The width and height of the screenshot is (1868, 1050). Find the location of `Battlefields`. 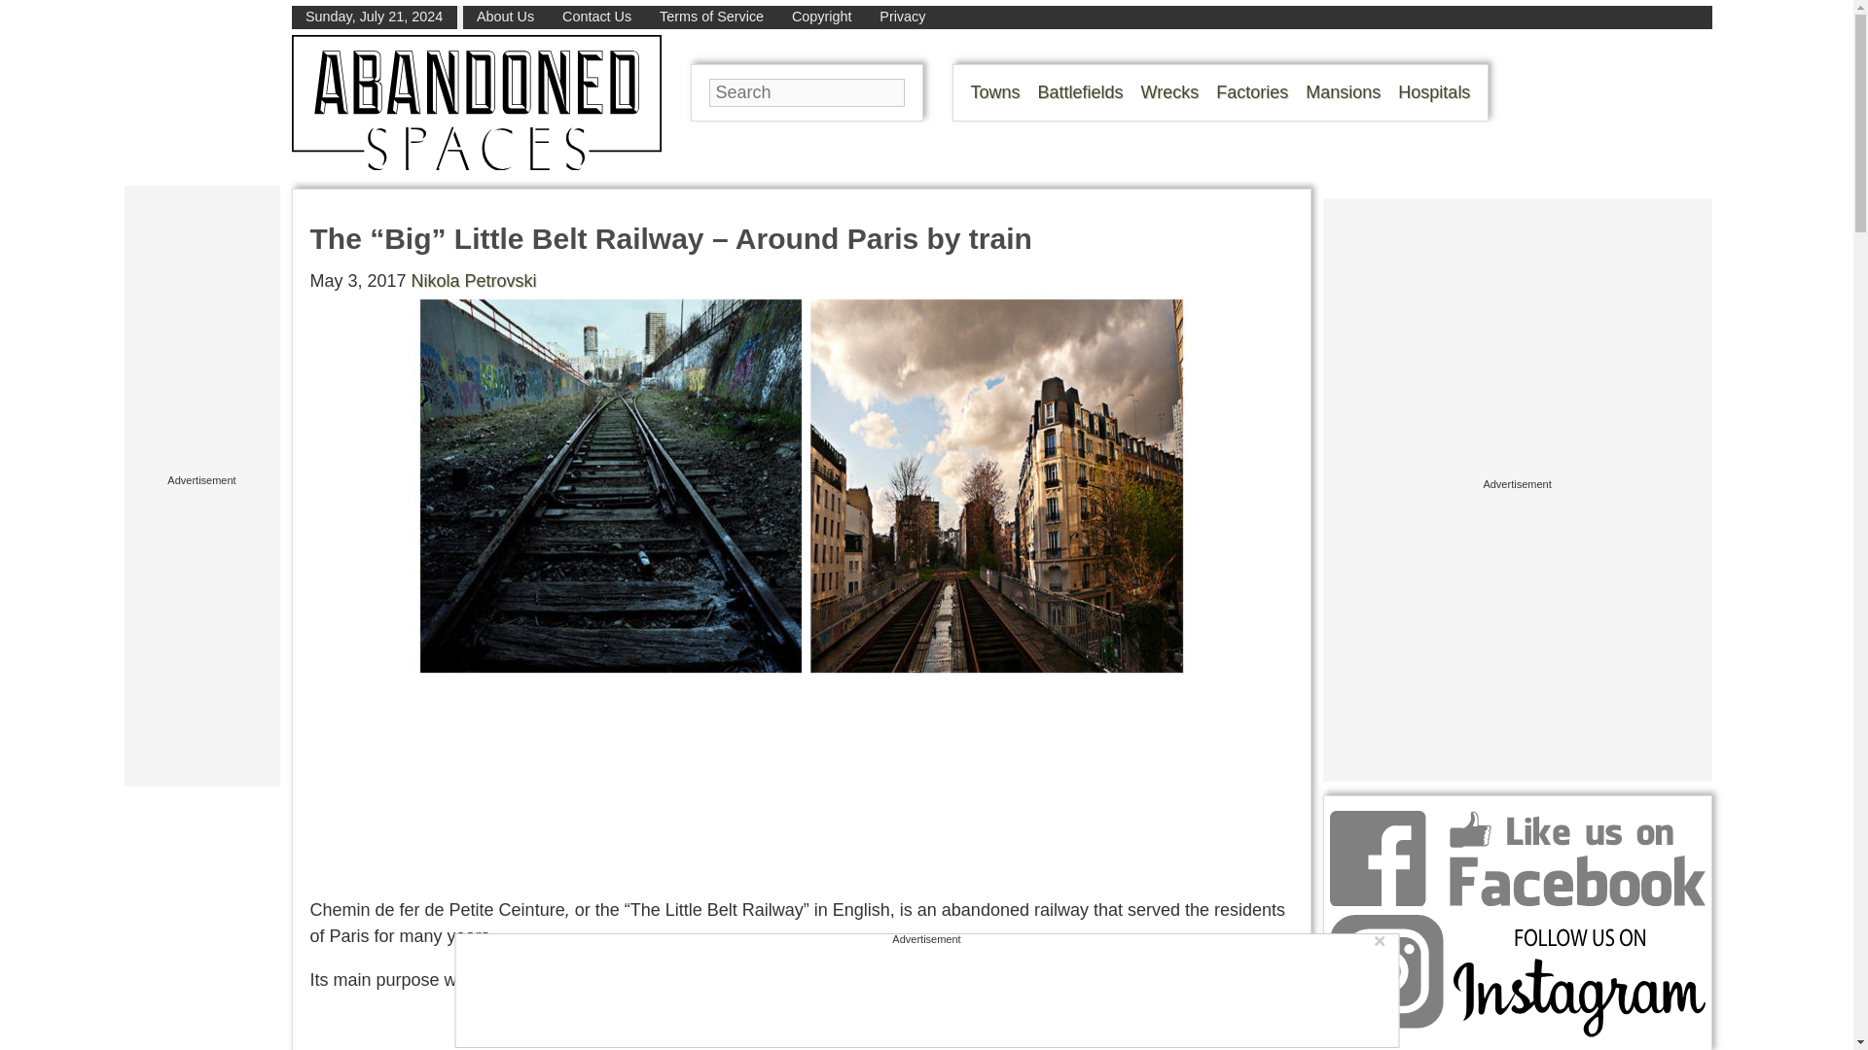

Battlefields is located at coordinates (1081, 91).